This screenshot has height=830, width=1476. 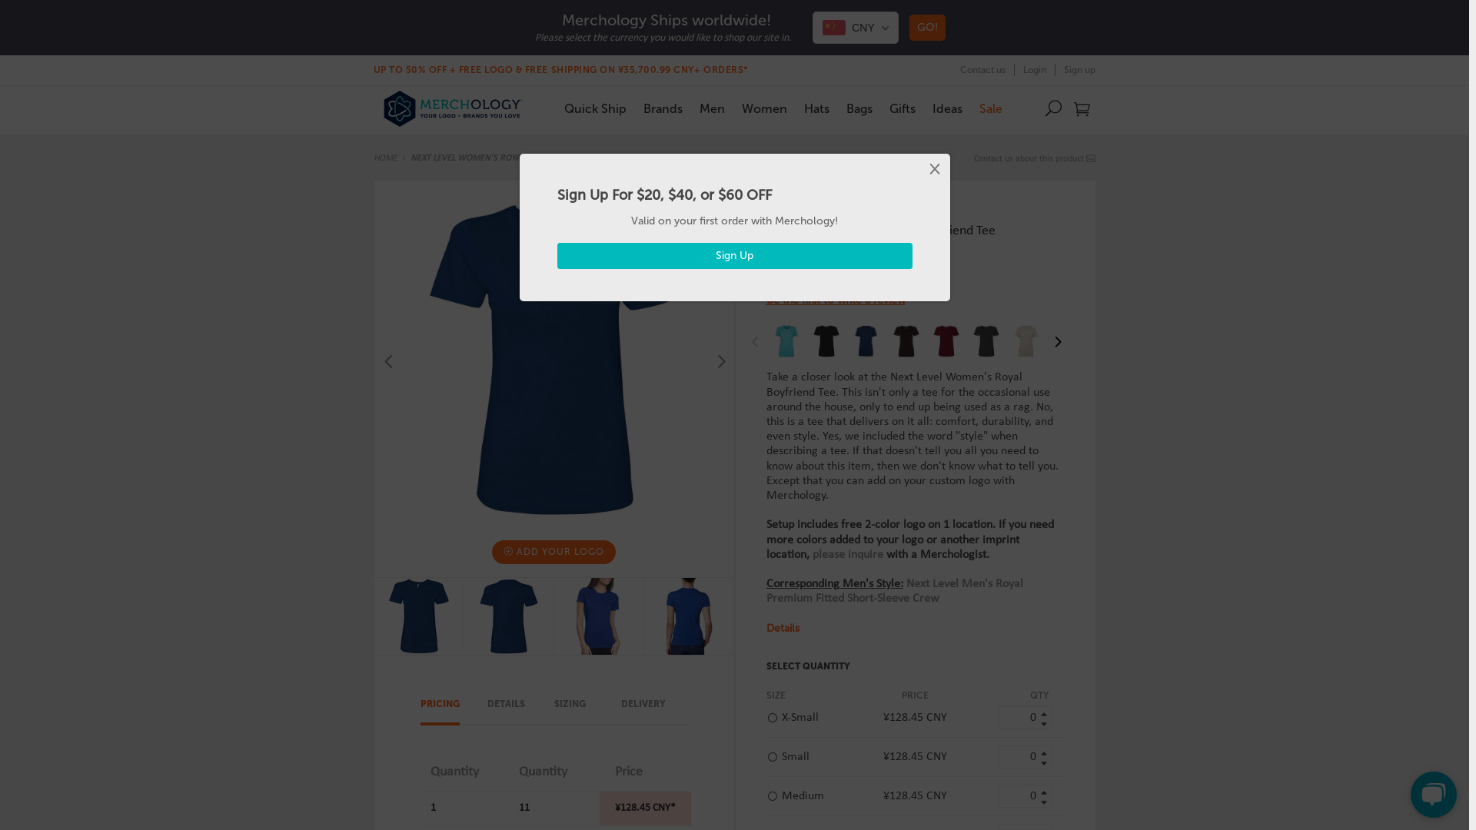 I want to click on Contact us about this product, so click(x=1035, y=159).